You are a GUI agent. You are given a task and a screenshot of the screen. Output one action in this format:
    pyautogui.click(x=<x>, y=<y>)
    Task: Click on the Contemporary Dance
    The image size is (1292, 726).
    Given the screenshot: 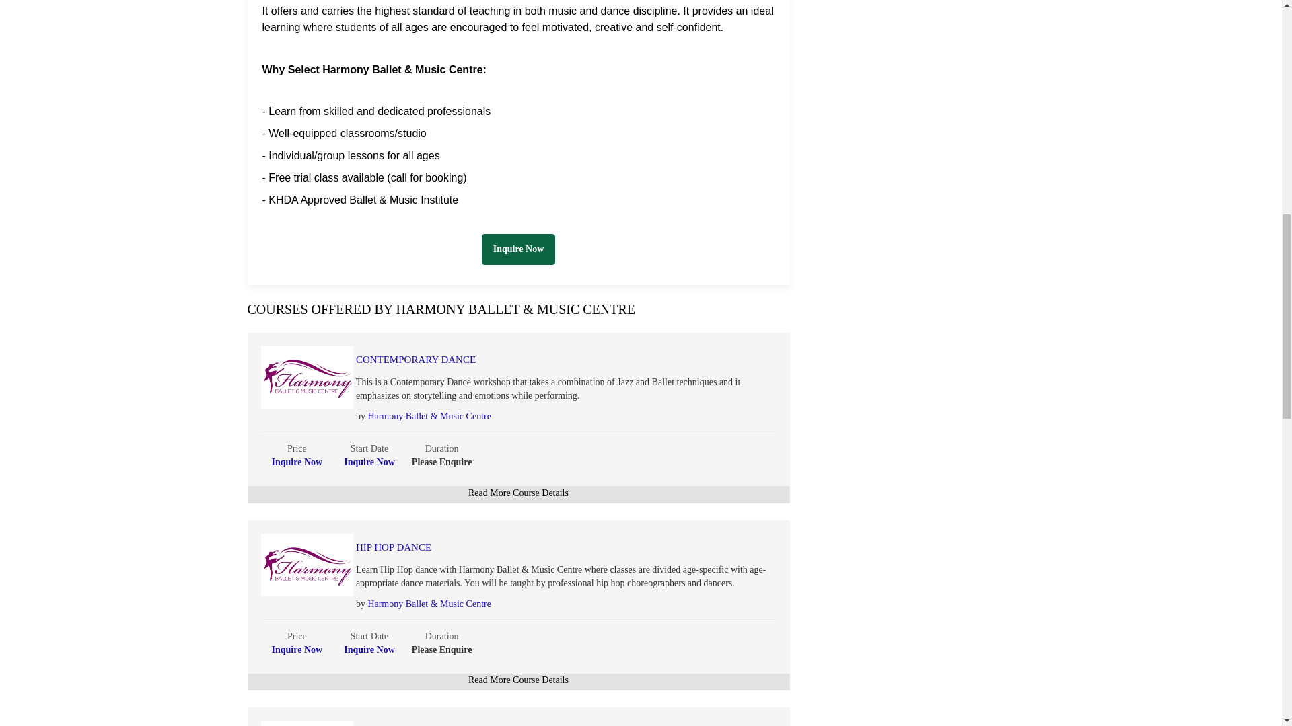 What is the action you would take?
    pyautogui.click(x=534, y=360)
    